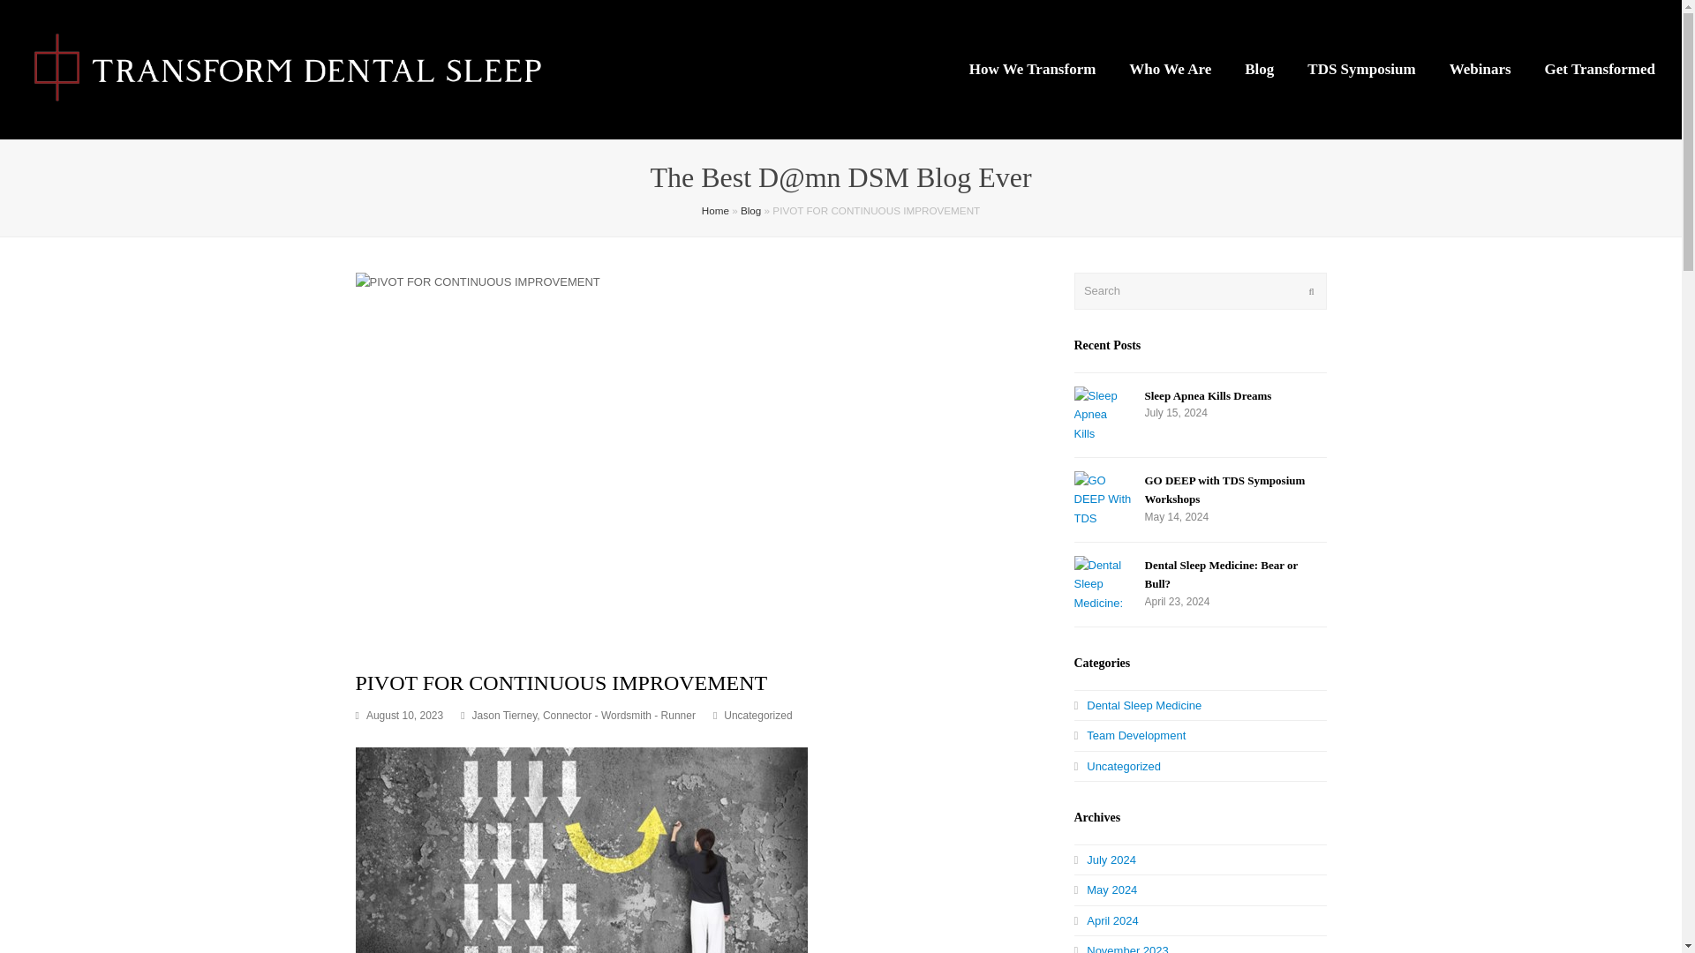 The height and width of the screenshot is (953, 1695). Describe the element at coordinates (1480, 69) in the screenshot. I see `Webinars` at that location.